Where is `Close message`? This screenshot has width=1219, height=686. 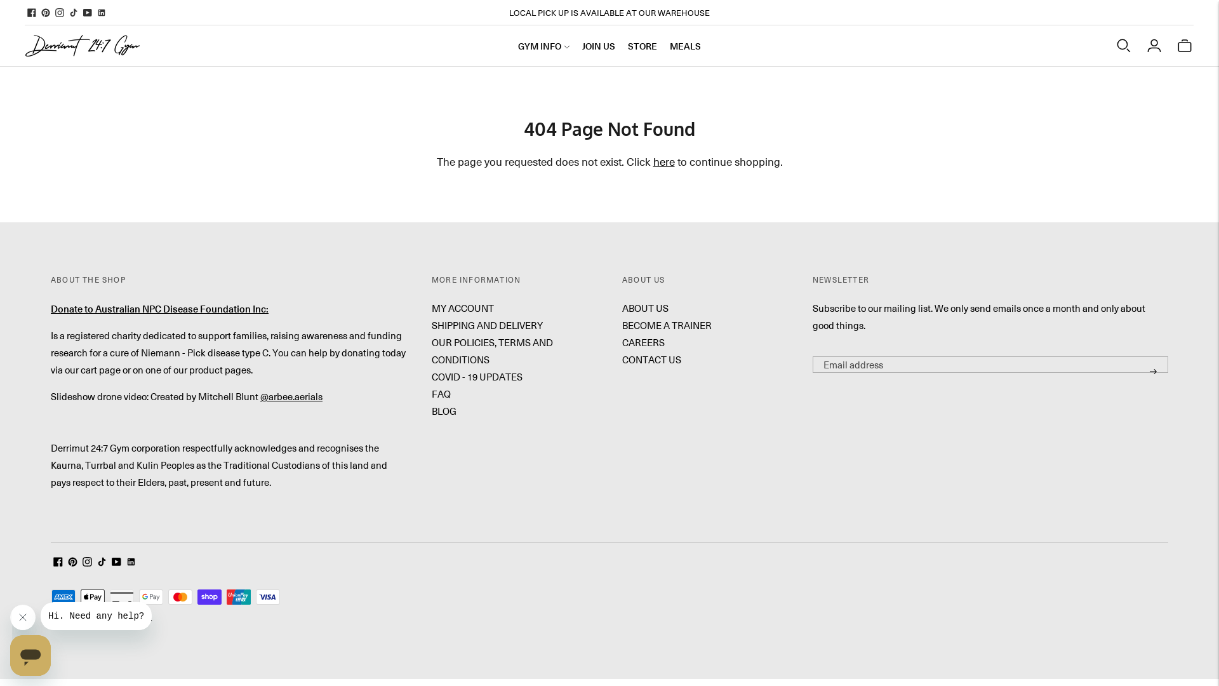
Close message is located at coordinates (23, 617).